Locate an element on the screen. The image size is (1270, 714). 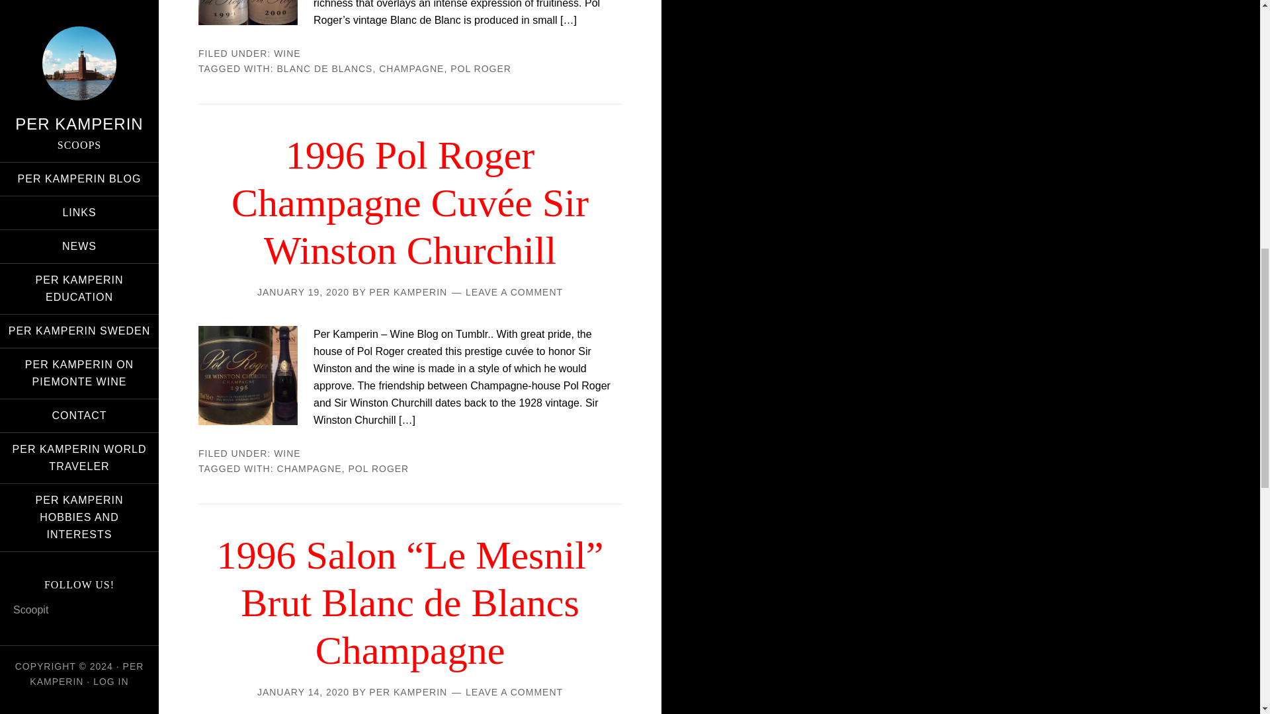
WINE is located at coordinates (287, 454).